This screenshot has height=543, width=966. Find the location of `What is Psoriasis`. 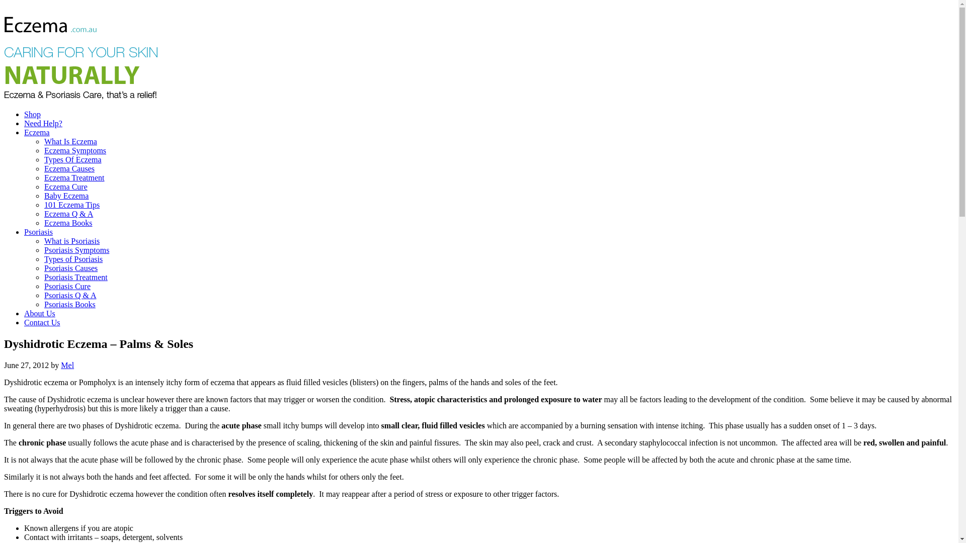

What is Psoriasis is located at coordinates (72, 241).